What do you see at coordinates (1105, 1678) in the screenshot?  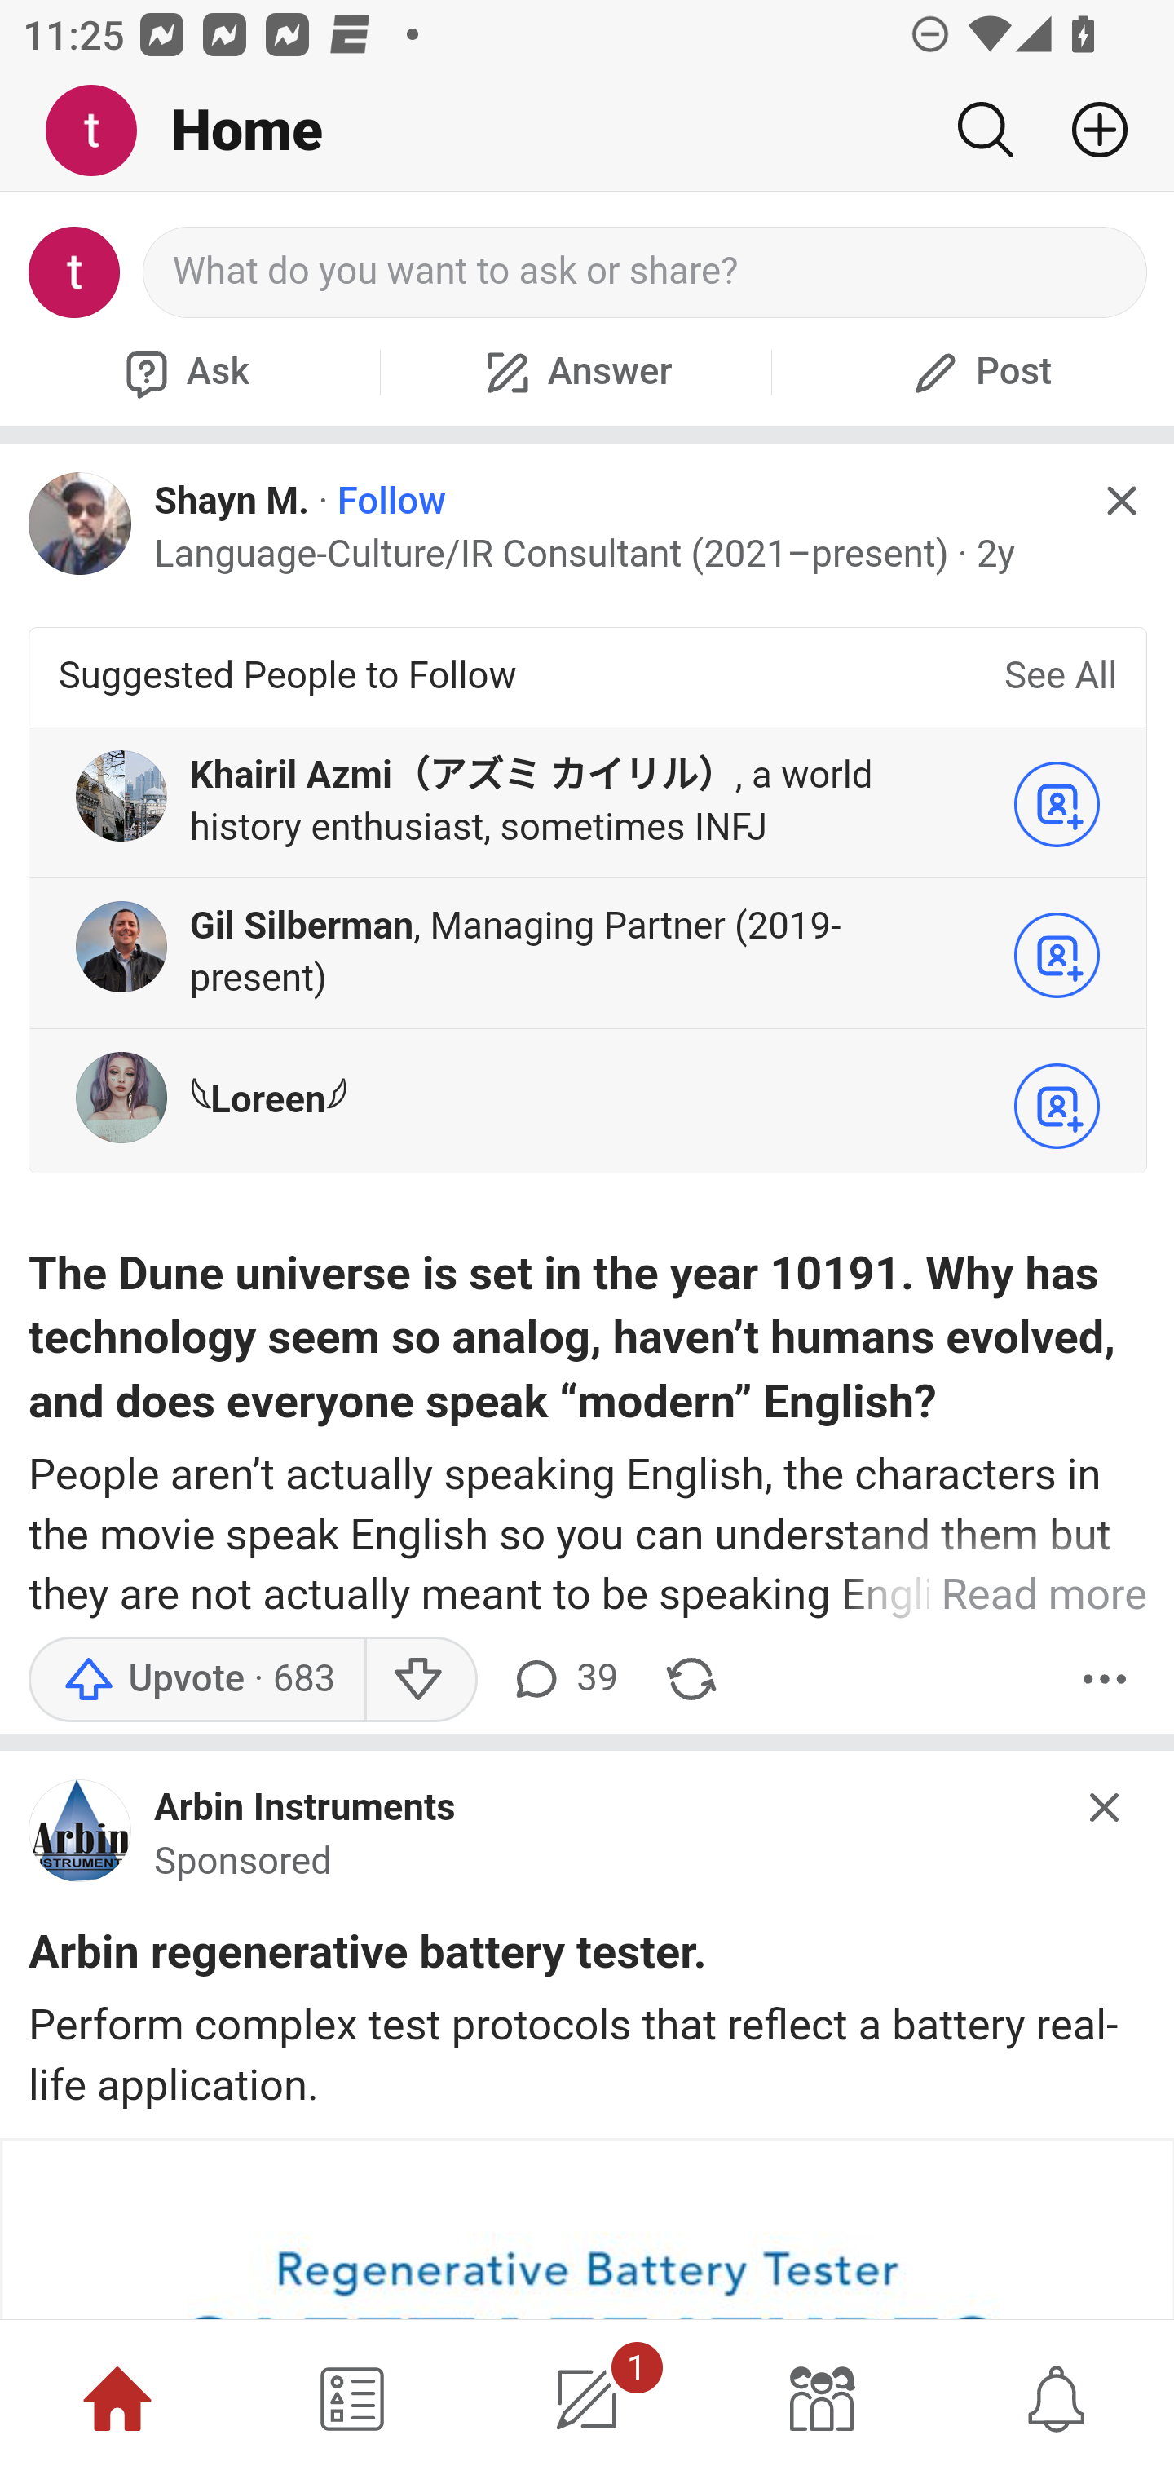 I see `More` at bounding box center [1105, 1678].